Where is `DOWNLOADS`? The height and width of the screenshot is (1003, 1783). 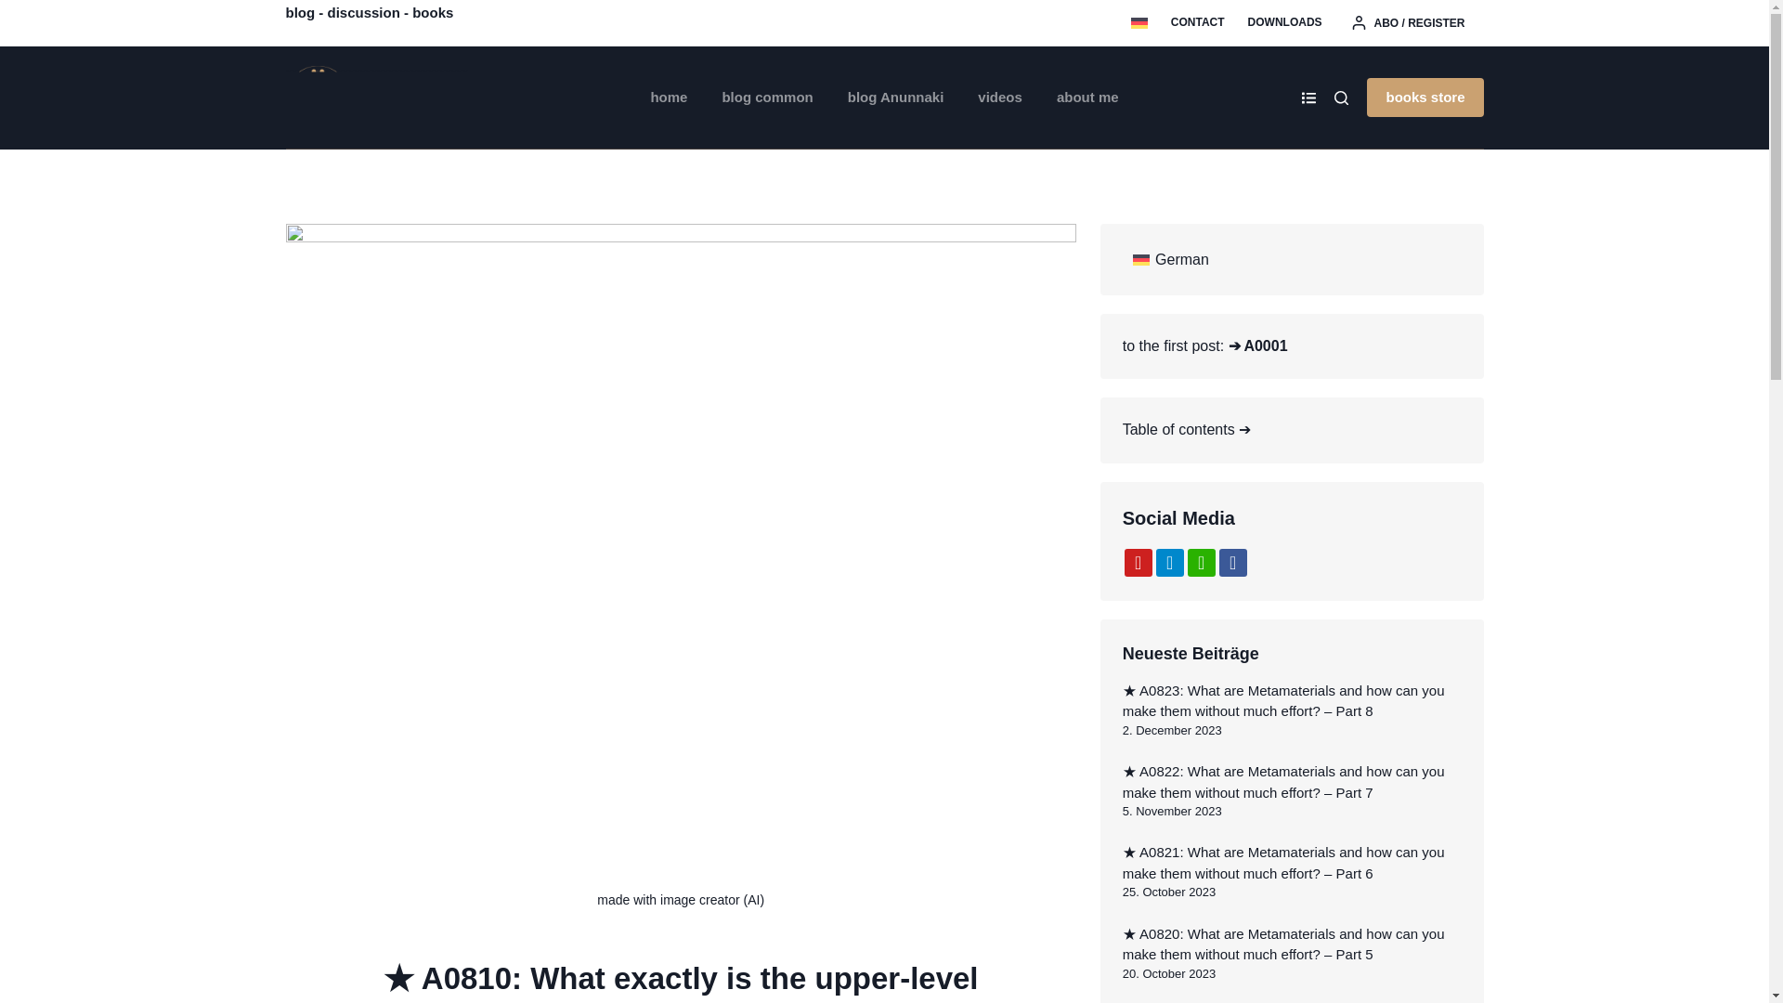 DOWNLOADS is located at coordinates (1284, 22).